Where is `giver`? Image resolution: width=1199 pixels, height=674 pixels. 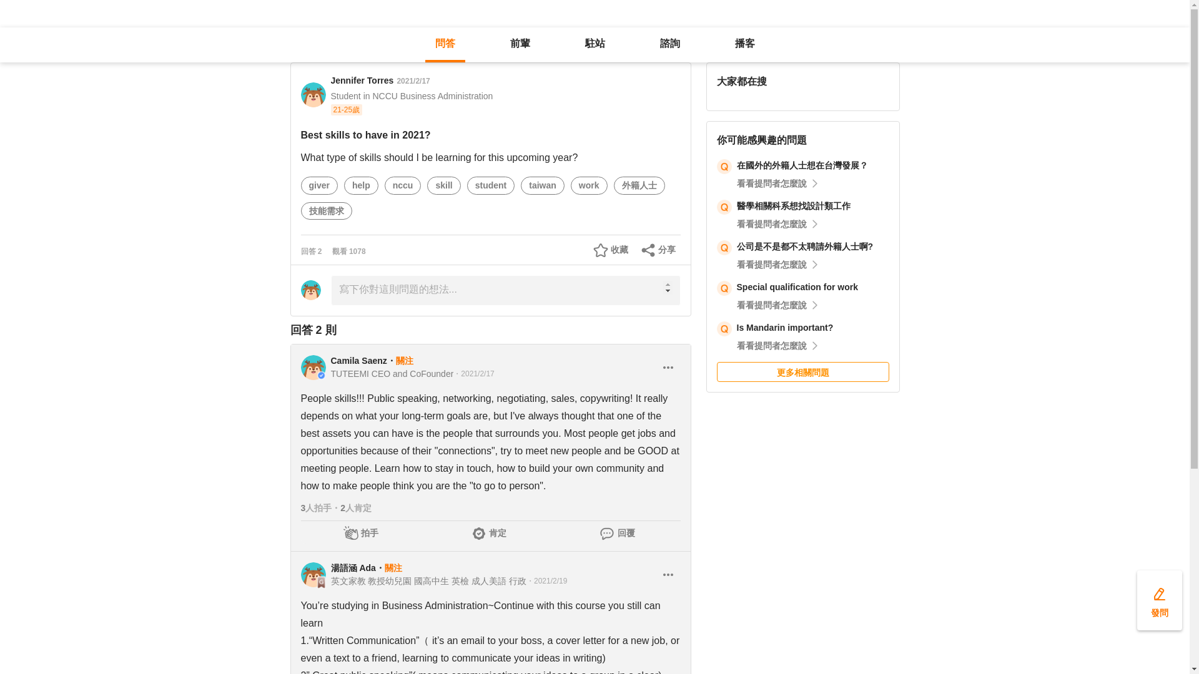
giver is located at coordinates (318, 185).